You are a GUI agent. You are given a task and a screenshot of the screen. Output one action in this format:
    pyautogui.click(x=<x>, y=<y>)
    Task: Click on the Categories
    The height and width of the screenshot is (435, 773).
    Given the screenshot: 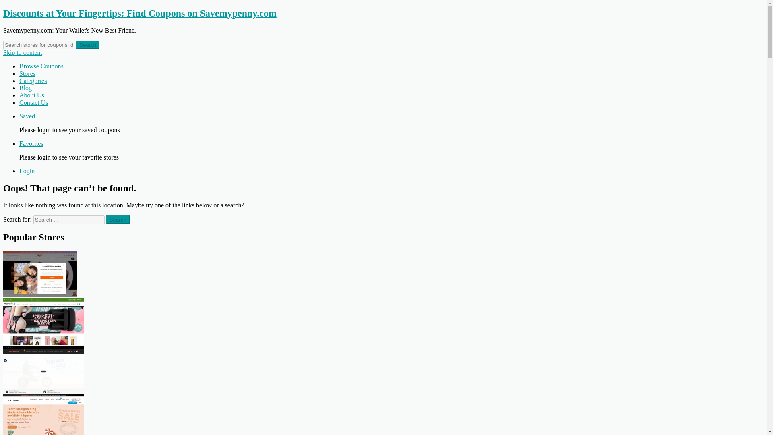 What is the action you would take?
    pyautogui.click(x=33, y=81)
    